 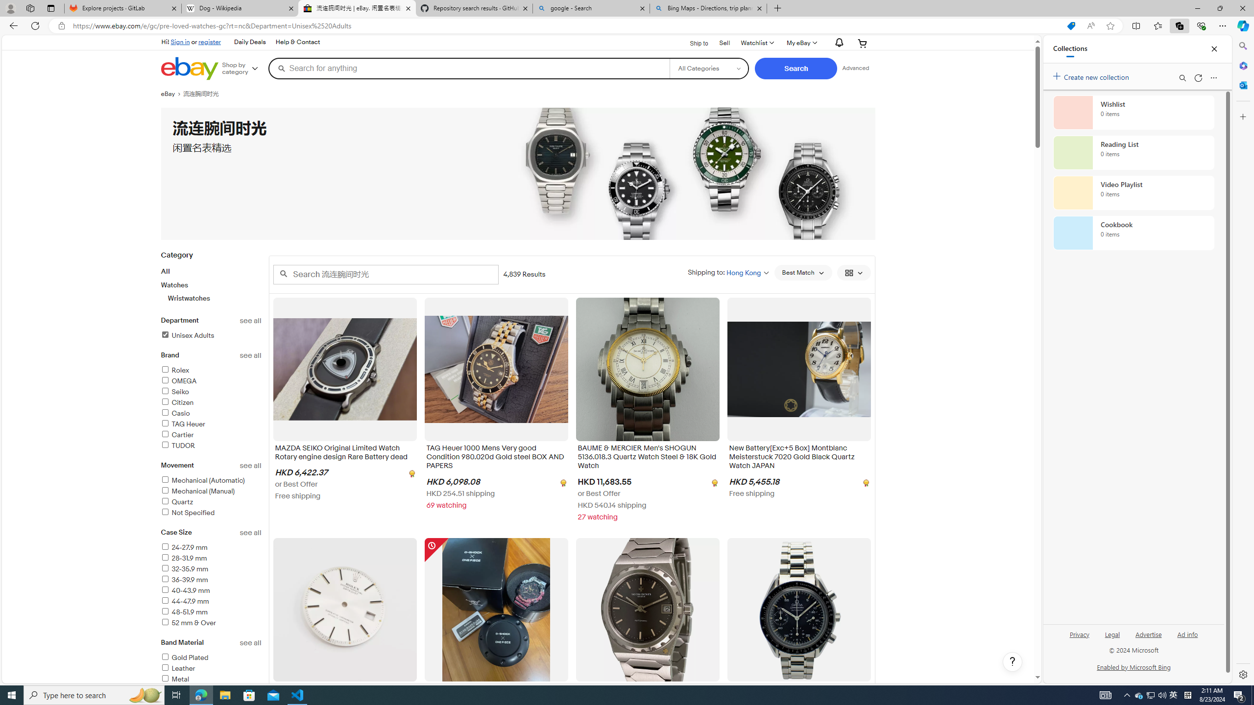 What do you see at coordinates (211, 284) in the screenshot?
I see `AllWatchesWristwatches` at bounding box center [211, 284].